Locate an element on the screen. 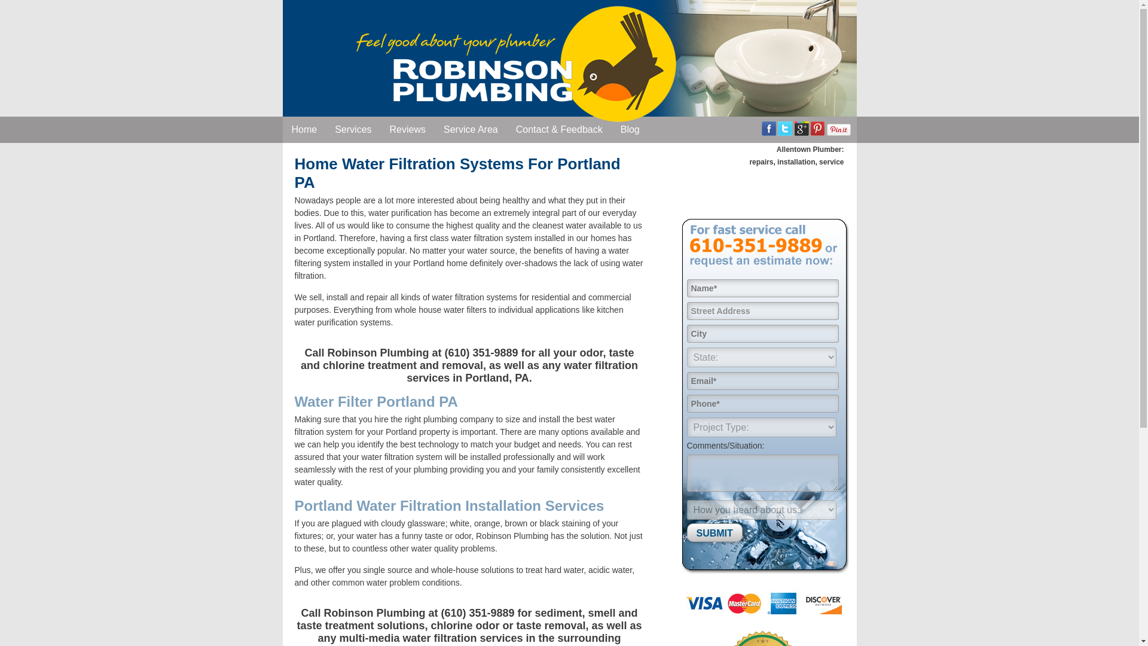  twitter is located at coordinates (784, 128).